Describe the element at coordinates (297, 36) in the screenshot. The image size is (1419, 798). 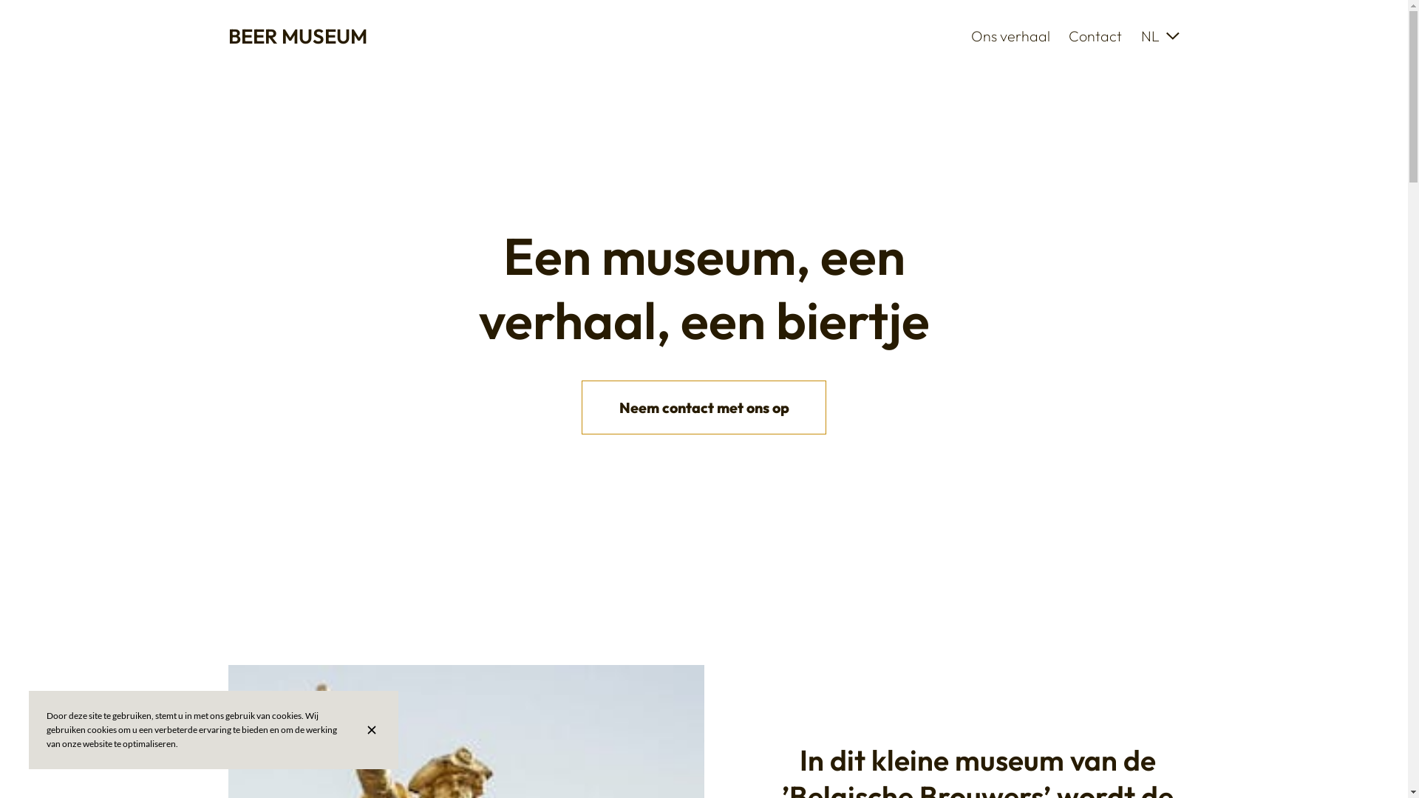
I see `BEER MUSEUM
BEER MUSEUM` at that location.